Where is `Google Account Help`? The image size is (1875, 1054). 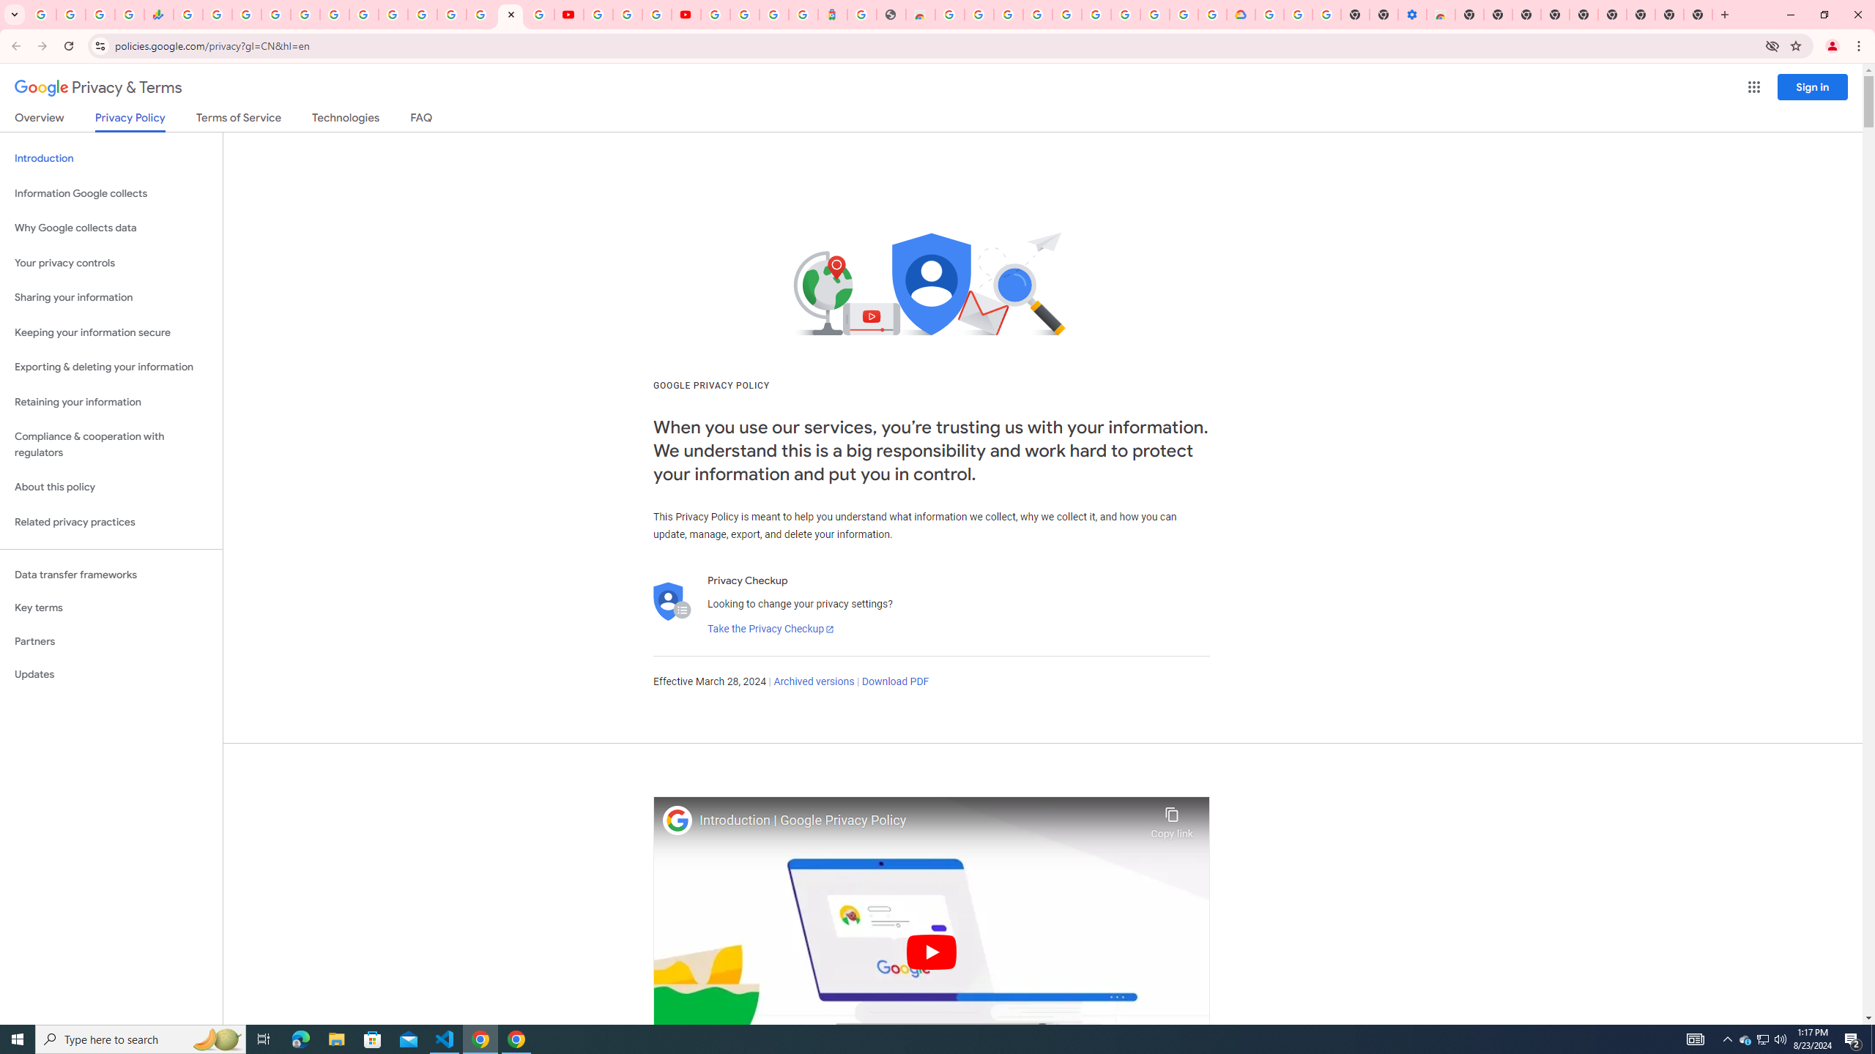
Google Account Help is located at coordinates (1298, 15).